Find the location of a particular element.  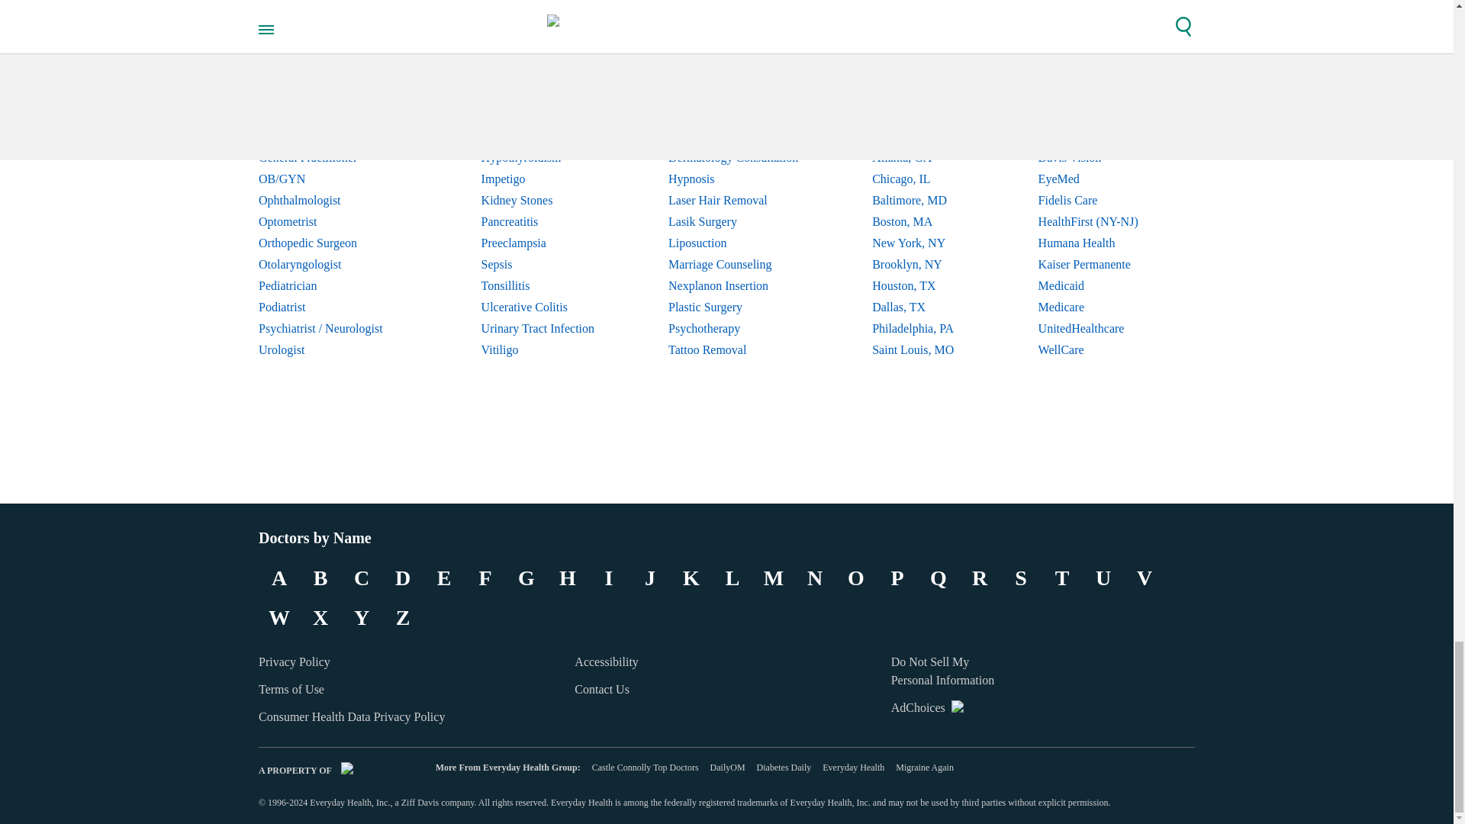

General Practitioner is located at coordinates (333, 158).